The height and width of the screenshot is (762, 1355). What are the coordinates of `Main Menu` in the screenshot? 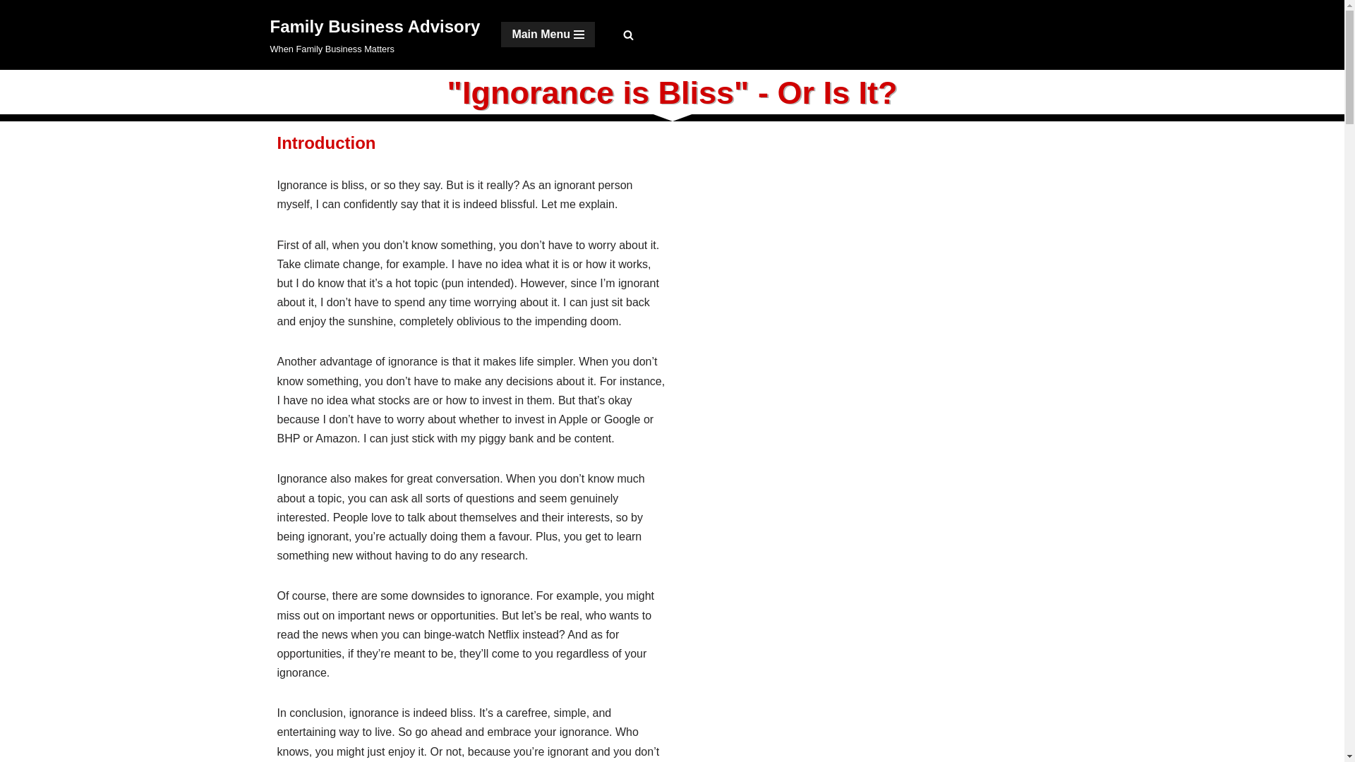 It's located at (11, 30).